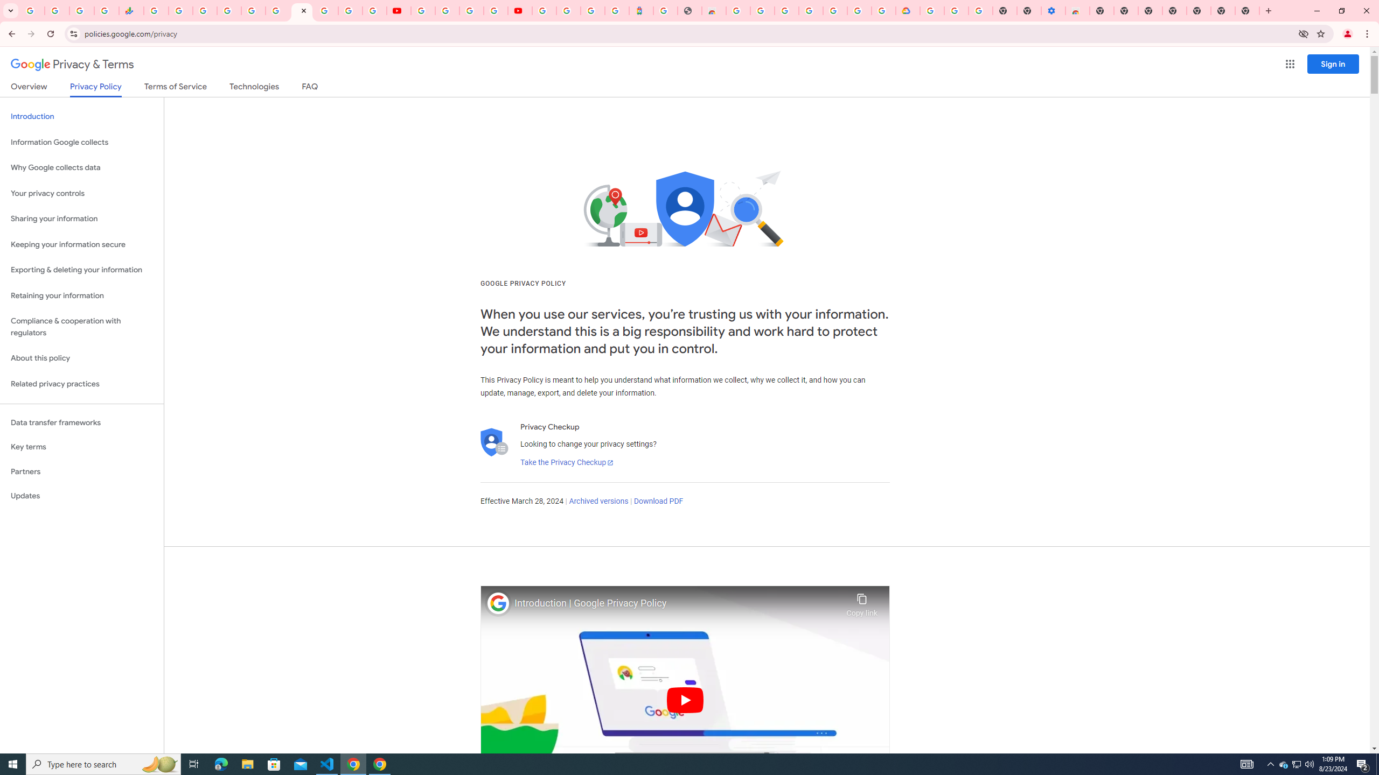  What do you see at coordinates (786, 11) in the screenshot?
I see `Sign in - Google Accounts` at bounding box center [786, 11].